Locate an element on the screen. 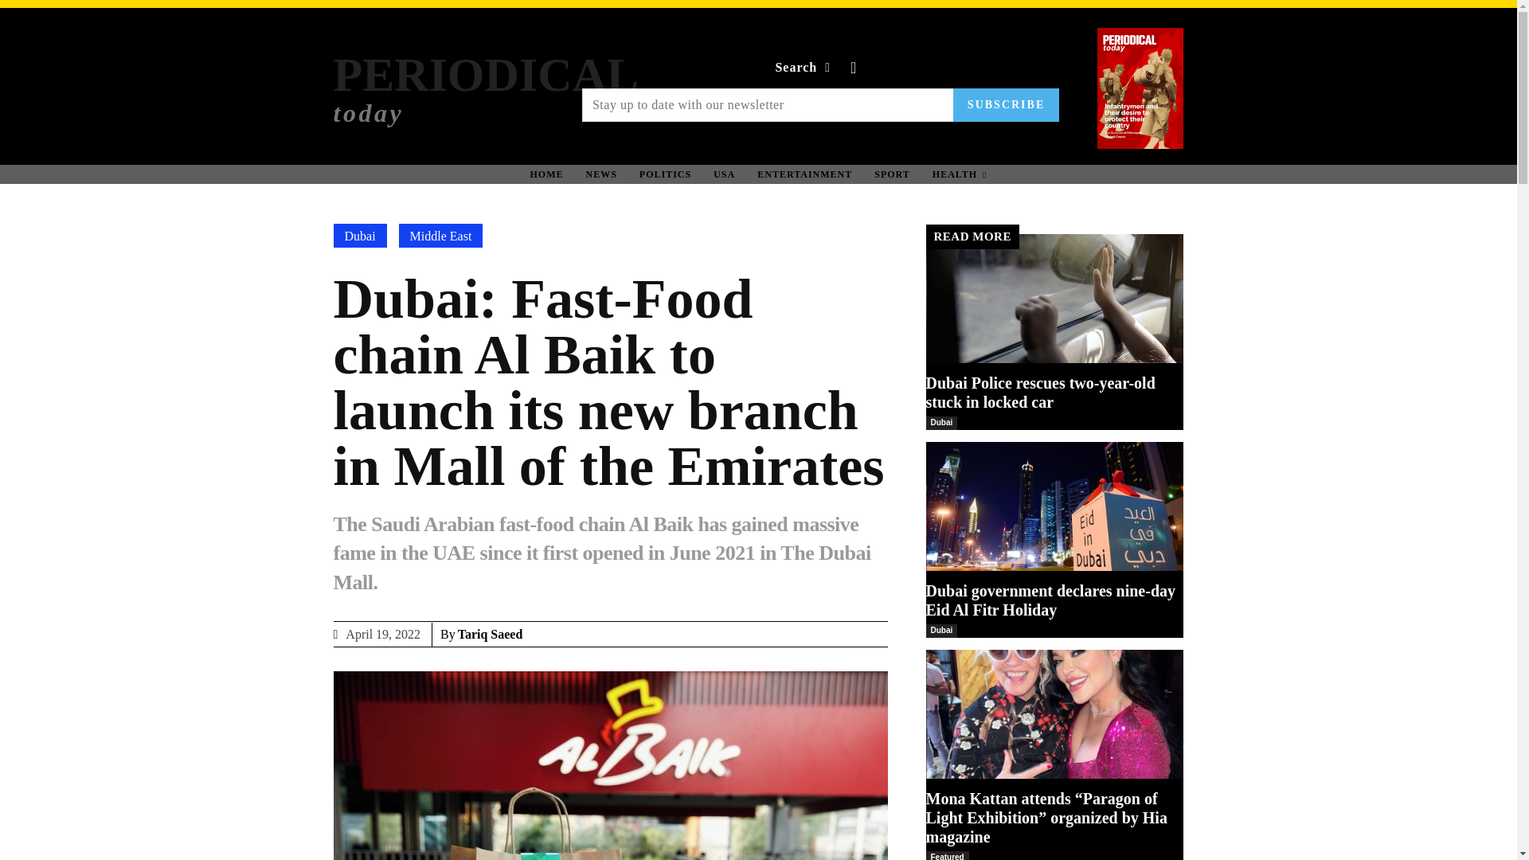 This screenshot has height=860, width=1529. USA is located at coordinates (960, 174).